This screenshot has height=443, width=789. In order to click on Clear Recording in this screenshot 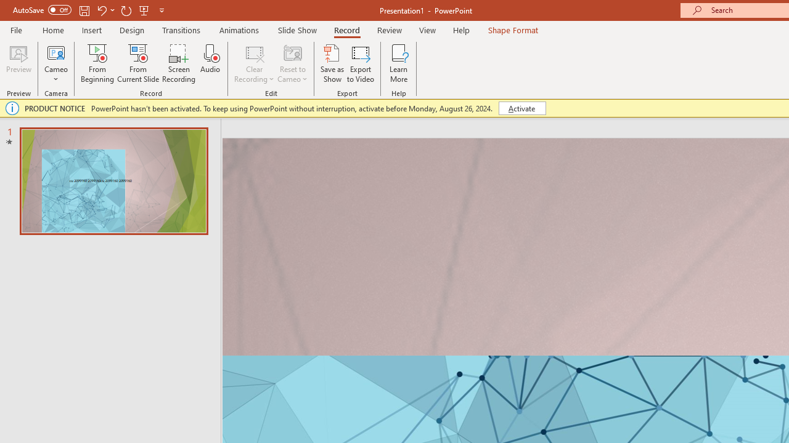, I will do `click(254, 63)`.